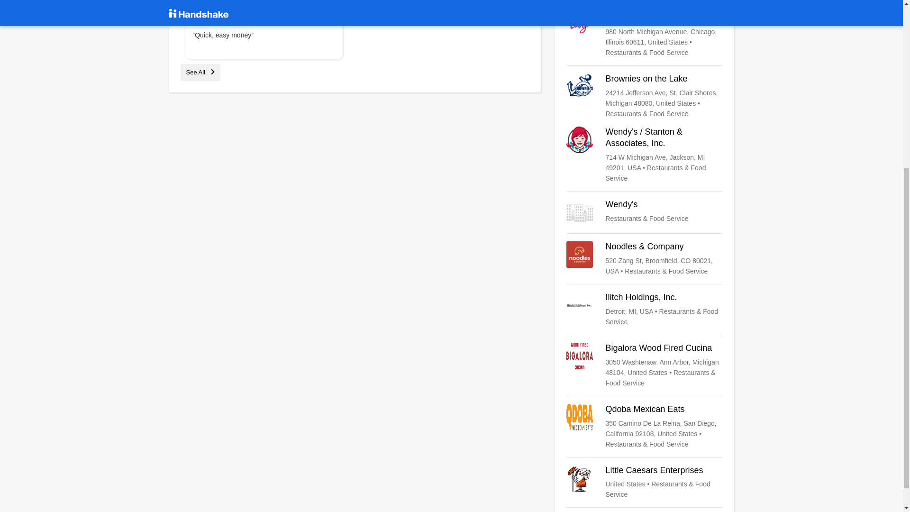 Image resolution: width=910 pixels, height=512 pixels. I want to click on Qdoba Mexican Eats, so click(644, 427).